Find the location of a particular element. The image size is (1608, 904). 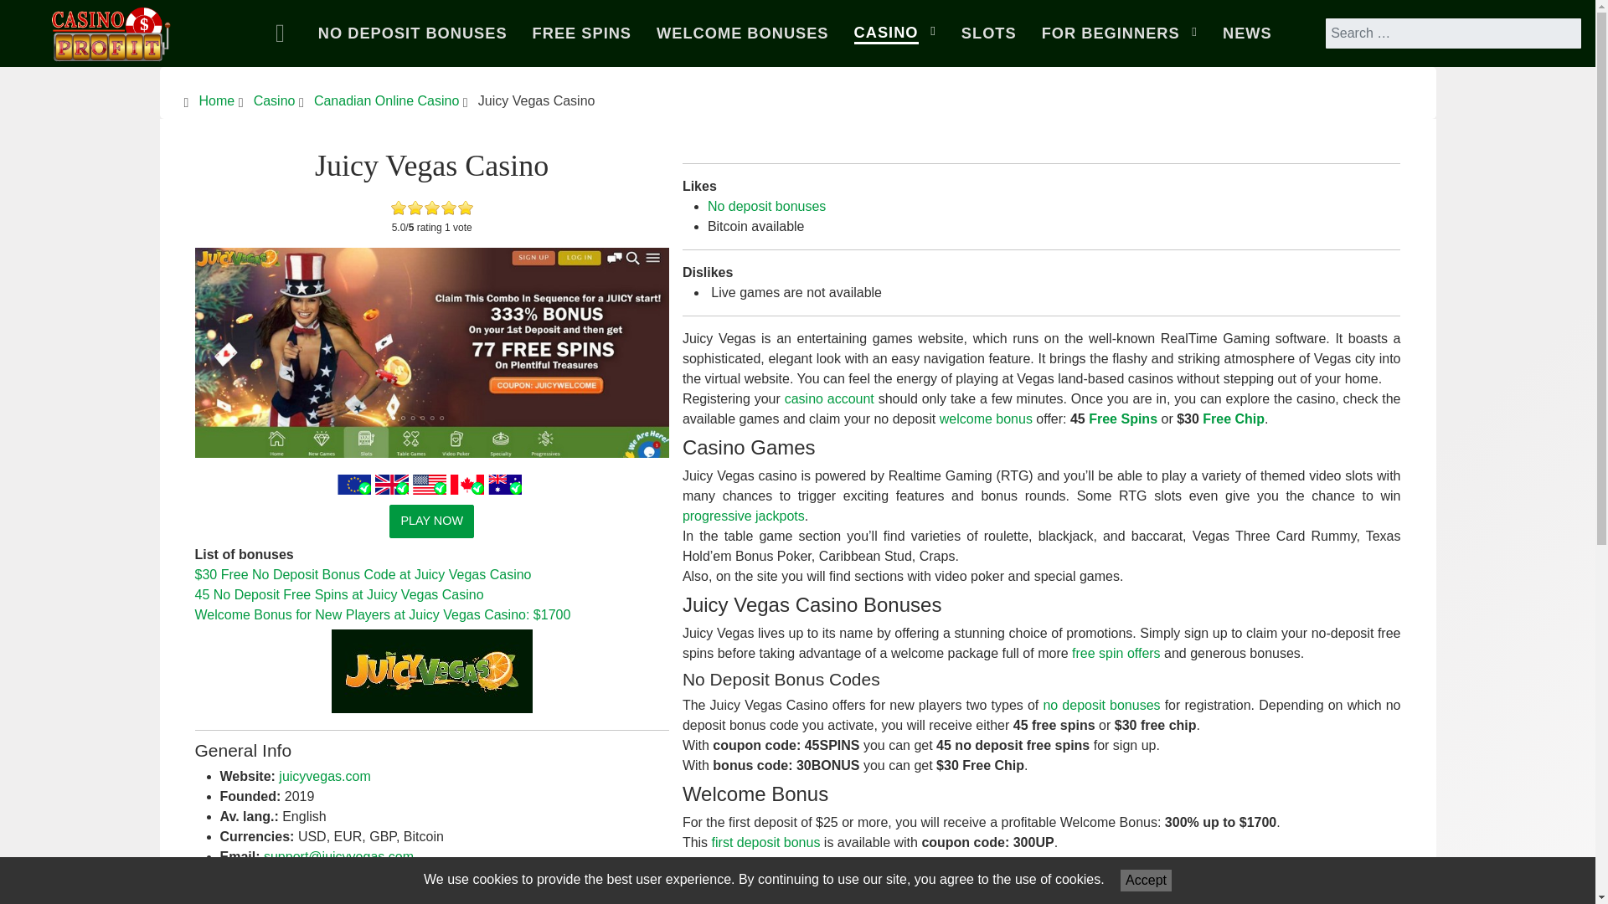

EU availible is located at coordinates (354, 484).